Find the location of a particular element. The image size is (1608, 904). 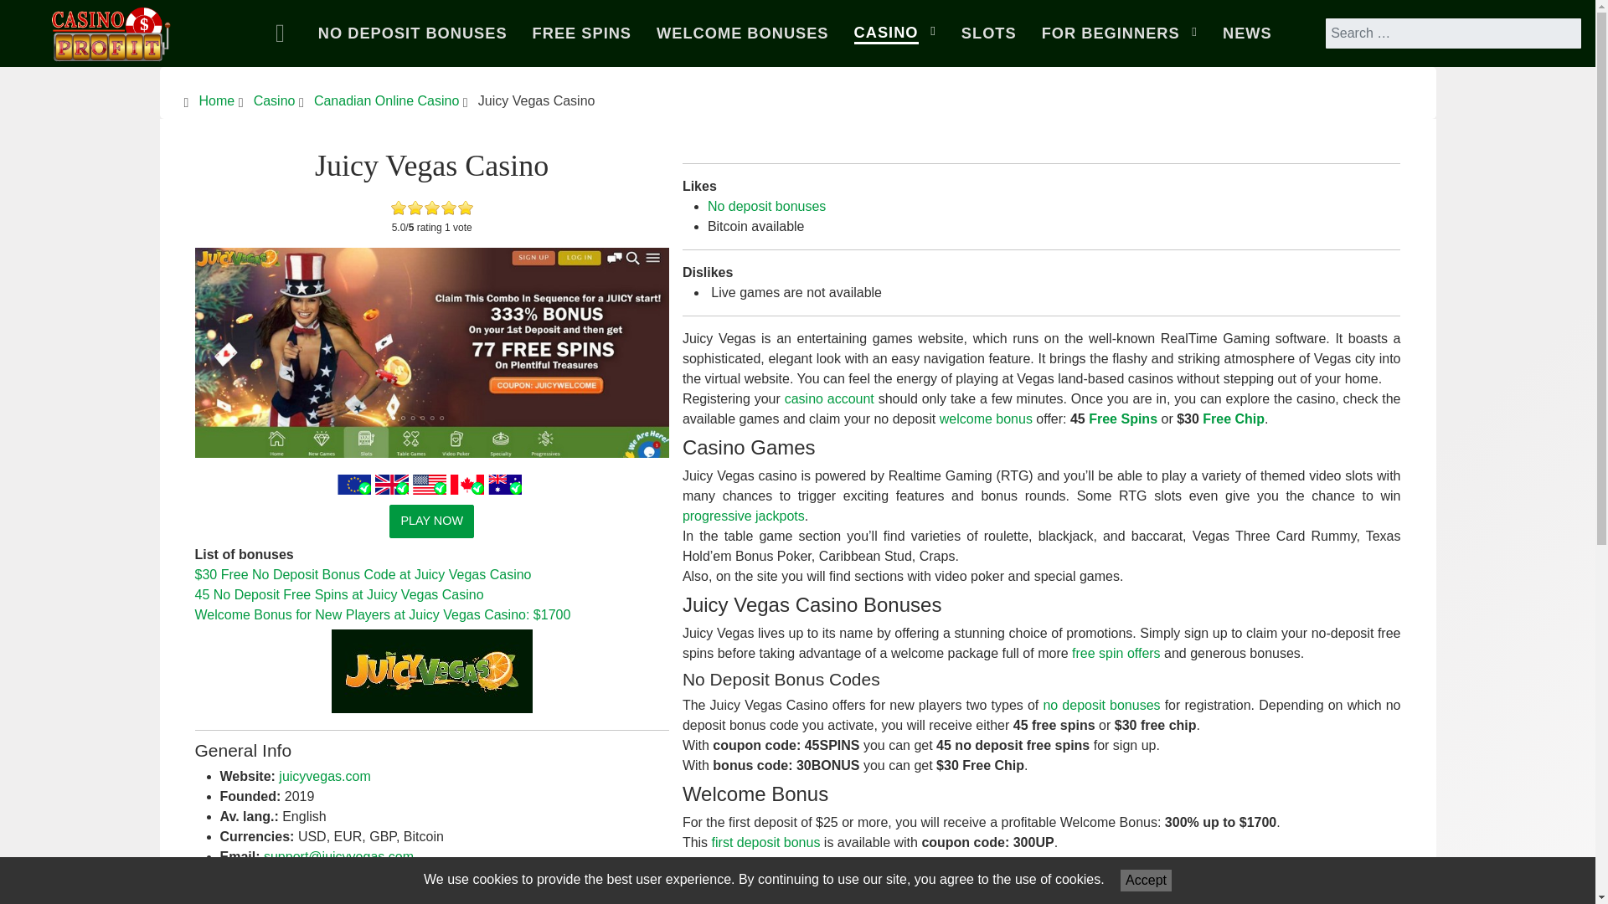

EU availible is located at coordinates (354, 484).